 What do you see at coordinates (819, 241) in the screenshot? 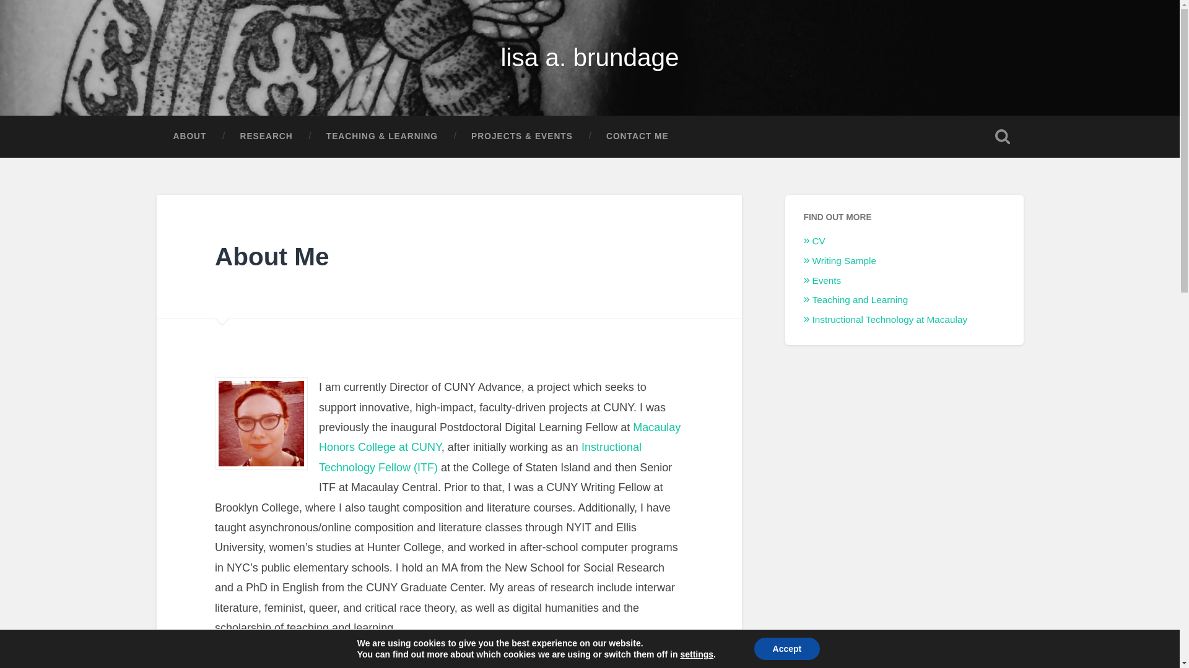
I see `CV` at bounding box center [819, 241].